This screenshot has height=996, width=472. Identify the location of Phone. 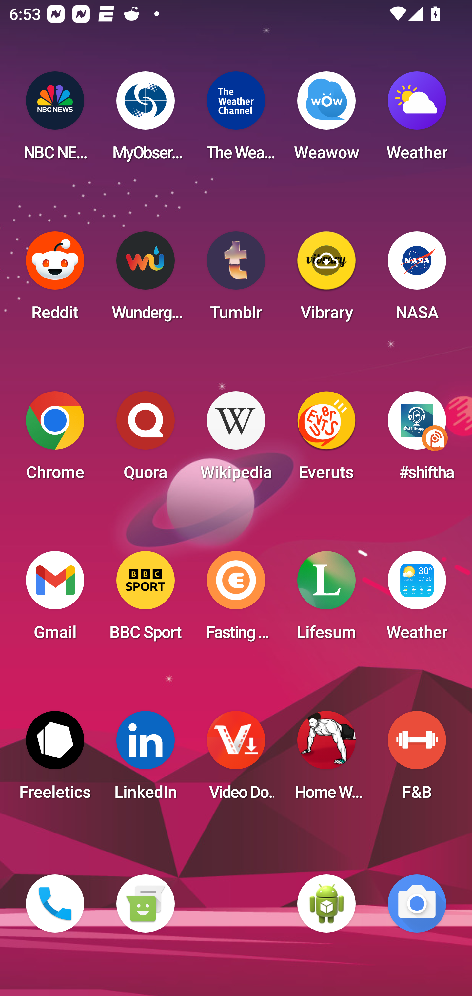
(55, 904).